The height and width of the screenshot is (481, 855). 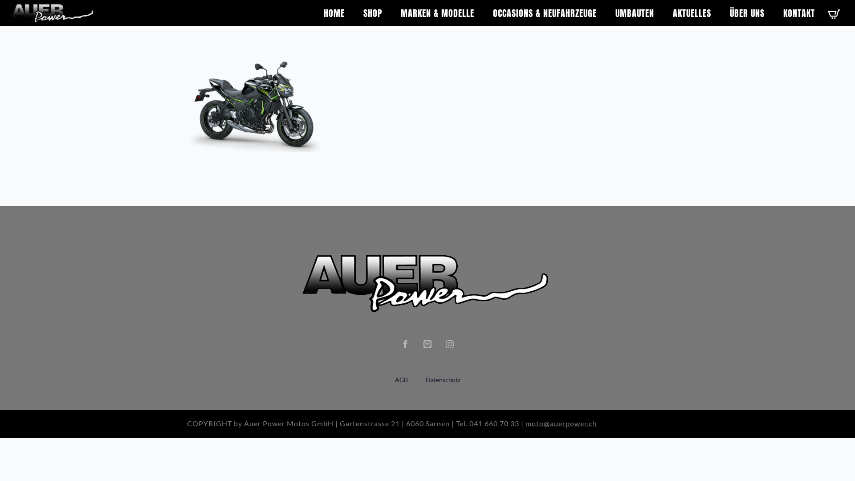 I want to click on HOME, so click(x=334, y=11).